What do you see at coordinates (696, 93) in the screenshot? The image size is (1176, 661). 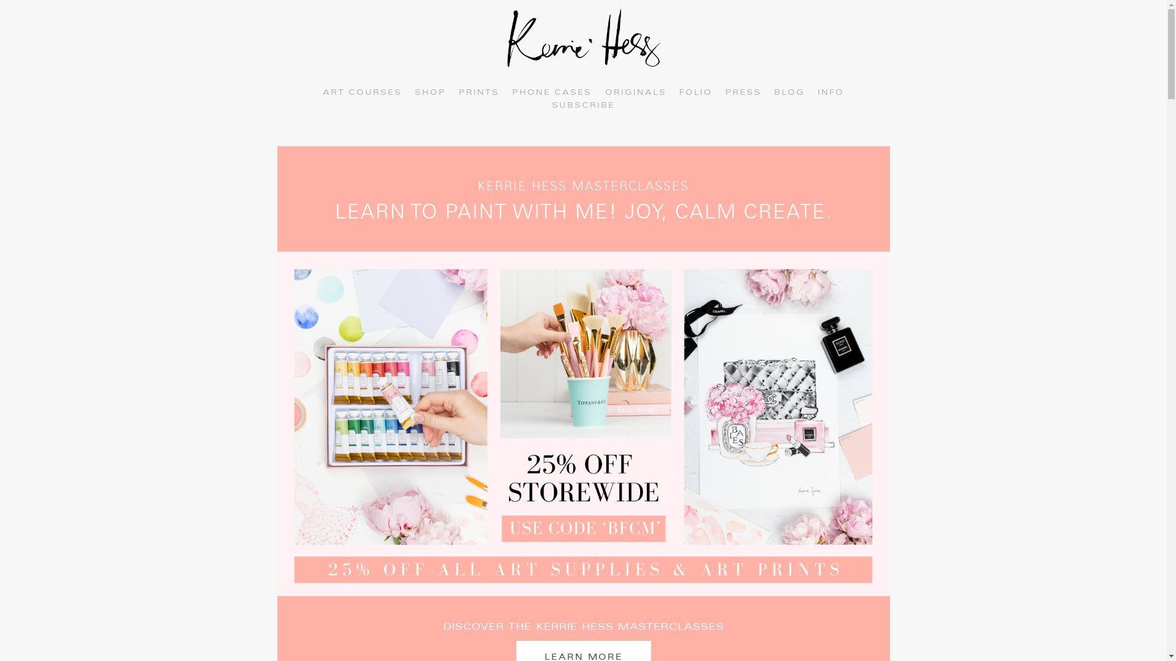 I see `FOLIO` at bounding box center [696, 93].